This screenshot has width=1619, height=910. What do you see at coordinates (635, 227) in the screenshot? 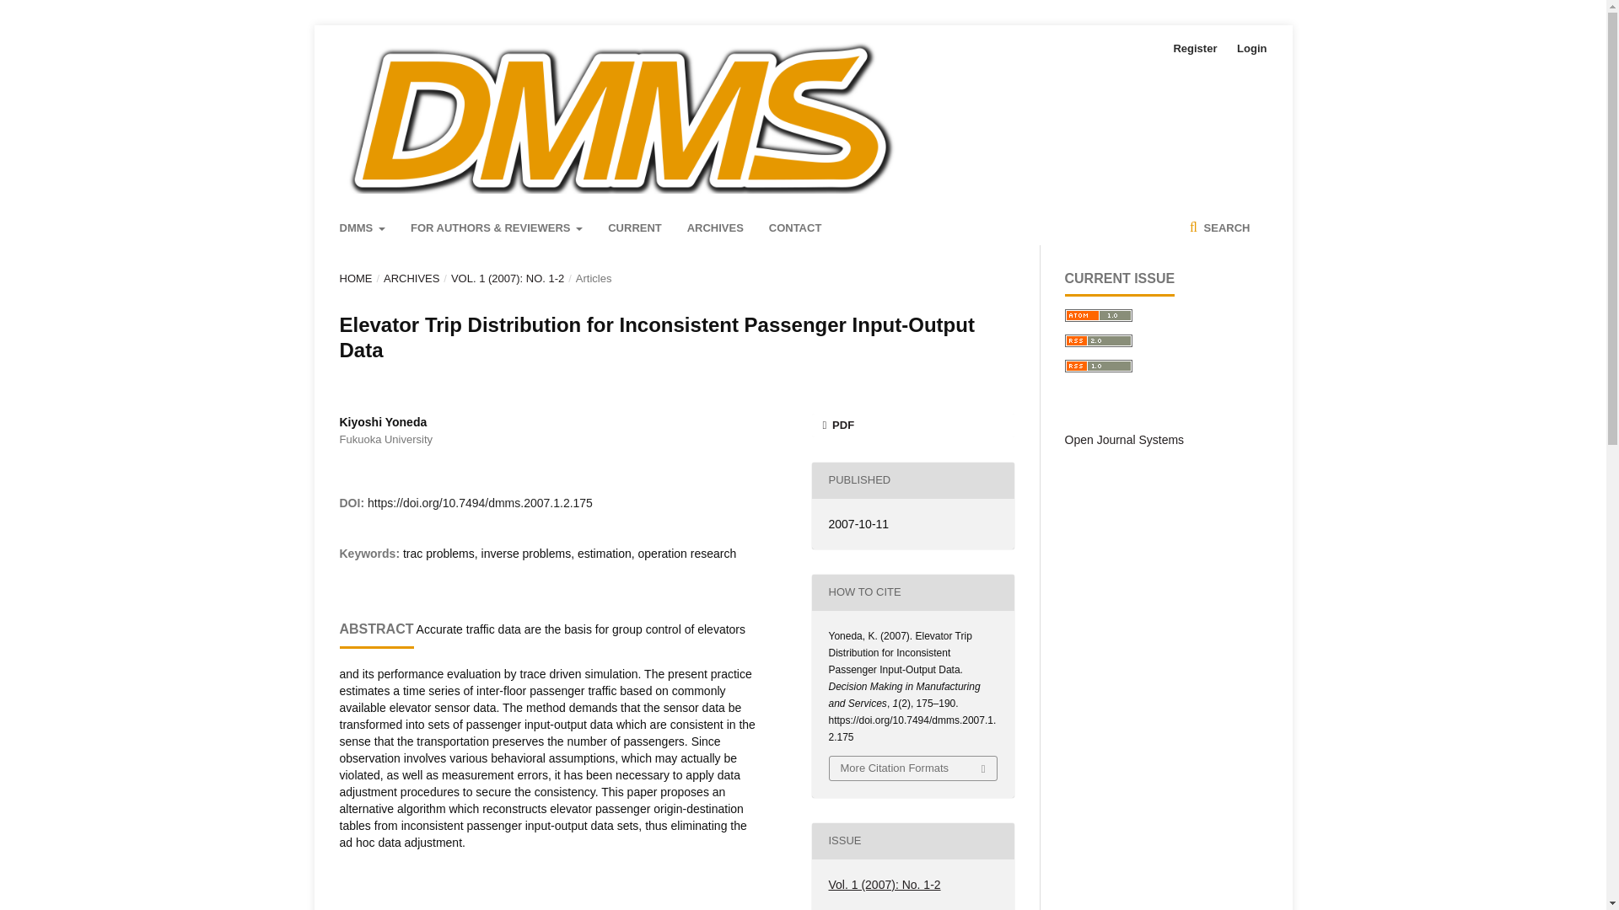
I see `CURRENT` at bounding box center [635, 227].